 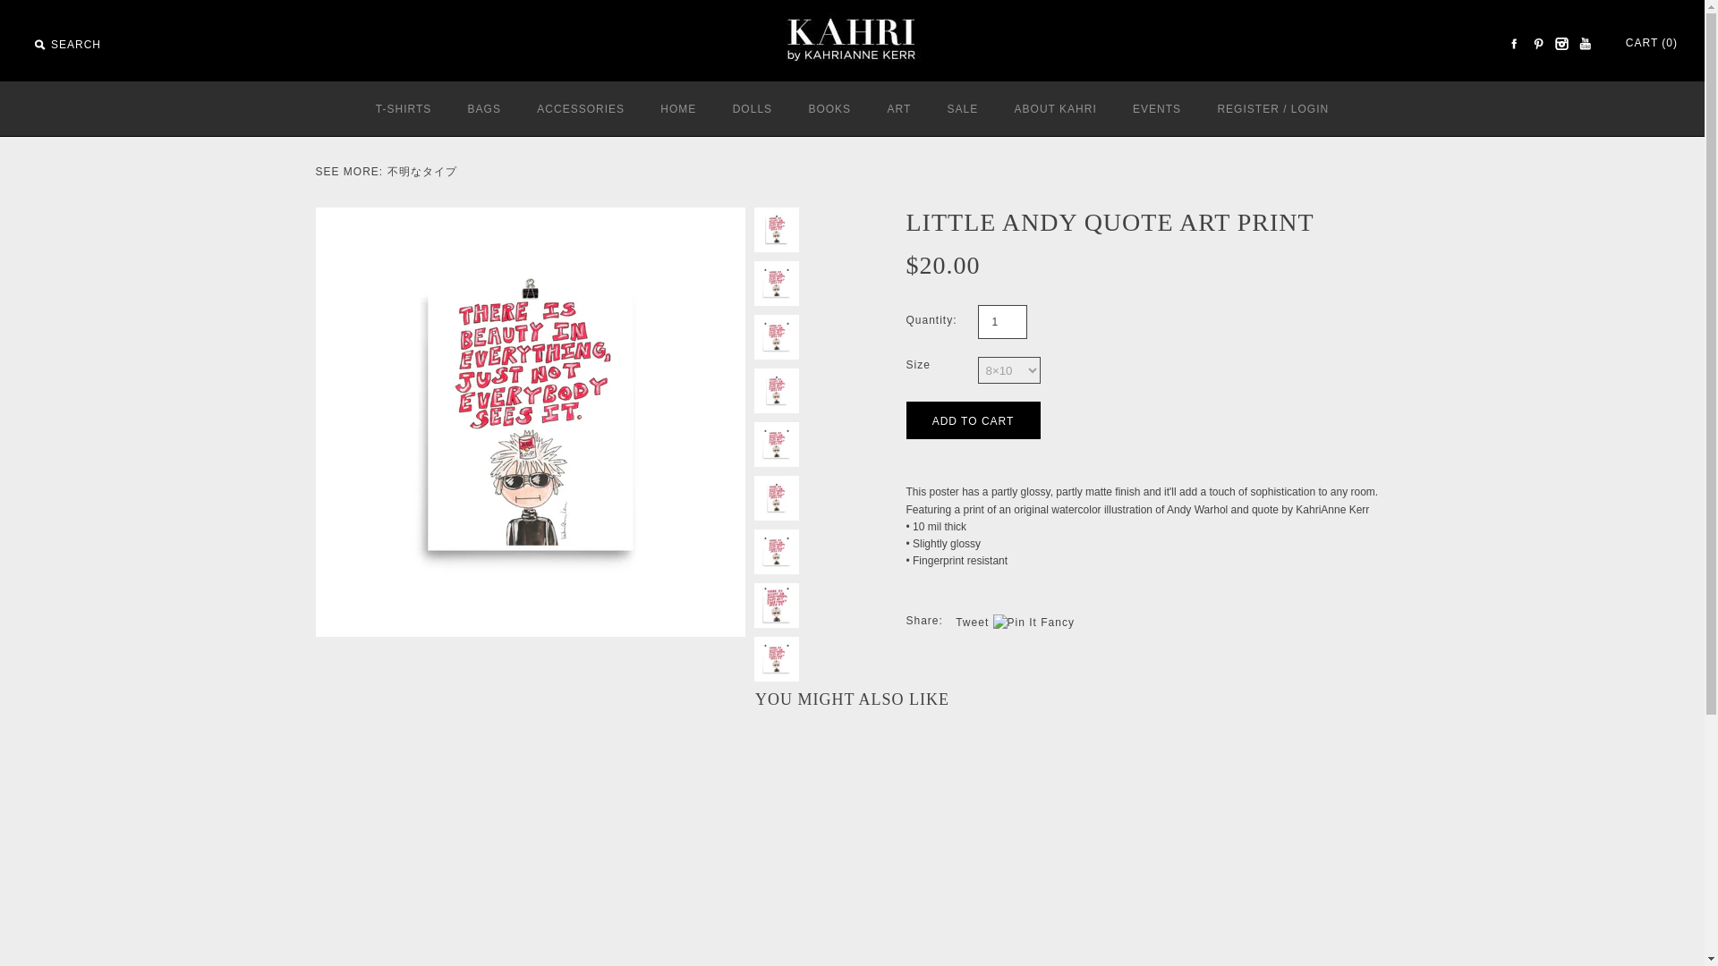 What do you see at coordinates (829, 109) in the screenshot?
I see `BOOKS` at bounding box center [829, 109].